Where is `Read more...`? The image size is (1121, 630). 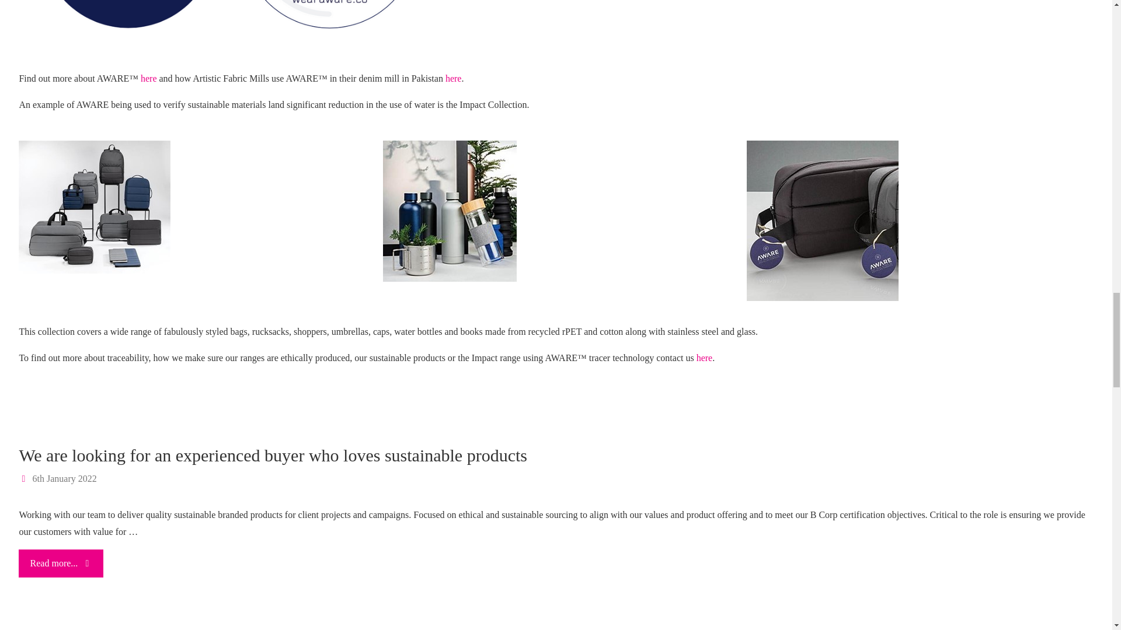 Read more... is located at coordinates (61, 563).